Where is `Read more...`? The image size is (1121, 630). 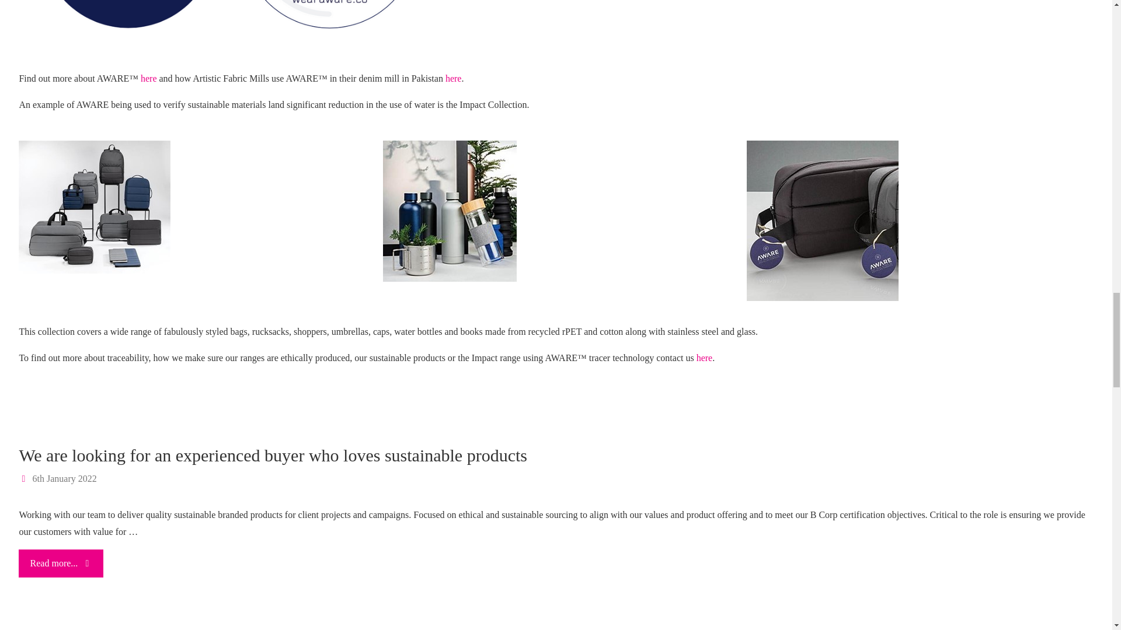 Read more... is located at coordinates (61, 563).